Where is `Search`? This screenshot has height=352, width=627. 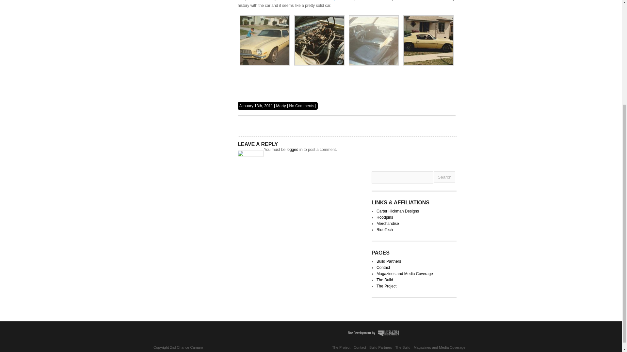
Search is located at coordinates (444, 177).